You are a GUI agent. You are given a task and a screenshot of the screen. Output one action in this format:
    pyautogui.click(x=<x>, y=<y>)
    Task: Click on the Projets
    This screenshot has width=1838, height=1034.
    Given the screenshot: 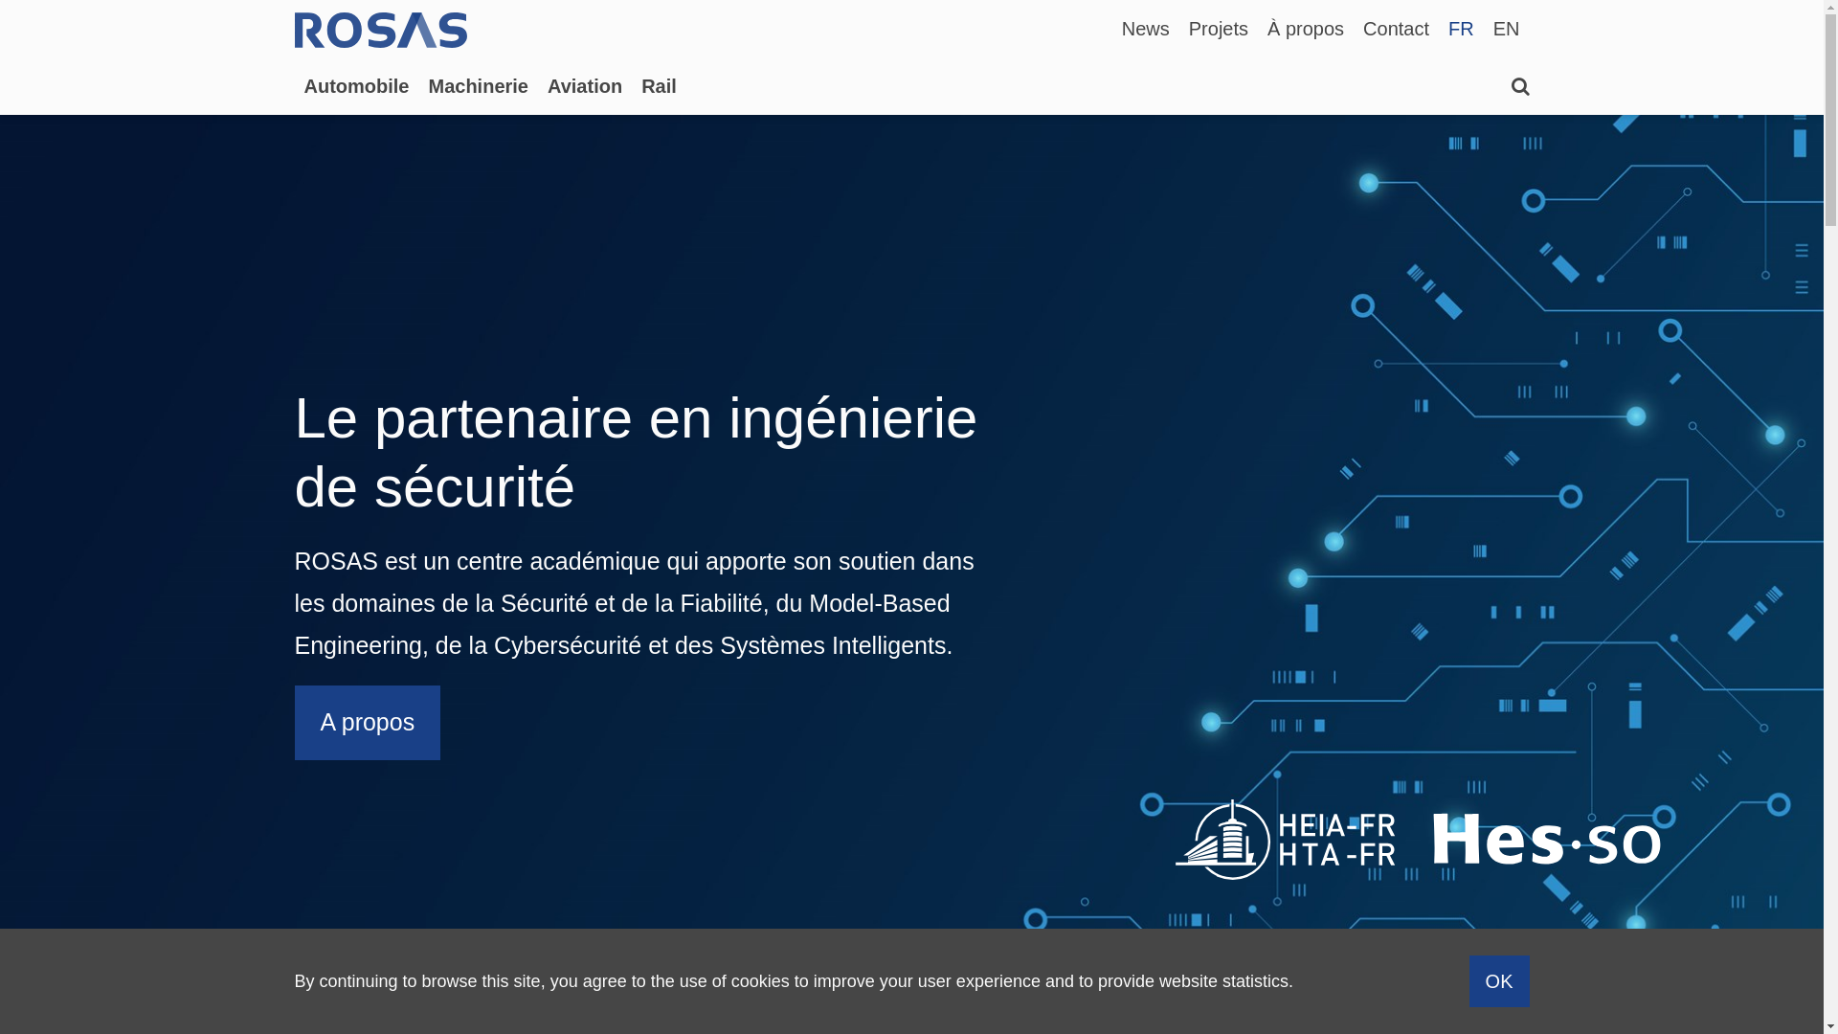 What is the action you would take?
    pyautogui.click(x=1219, y=29)
    